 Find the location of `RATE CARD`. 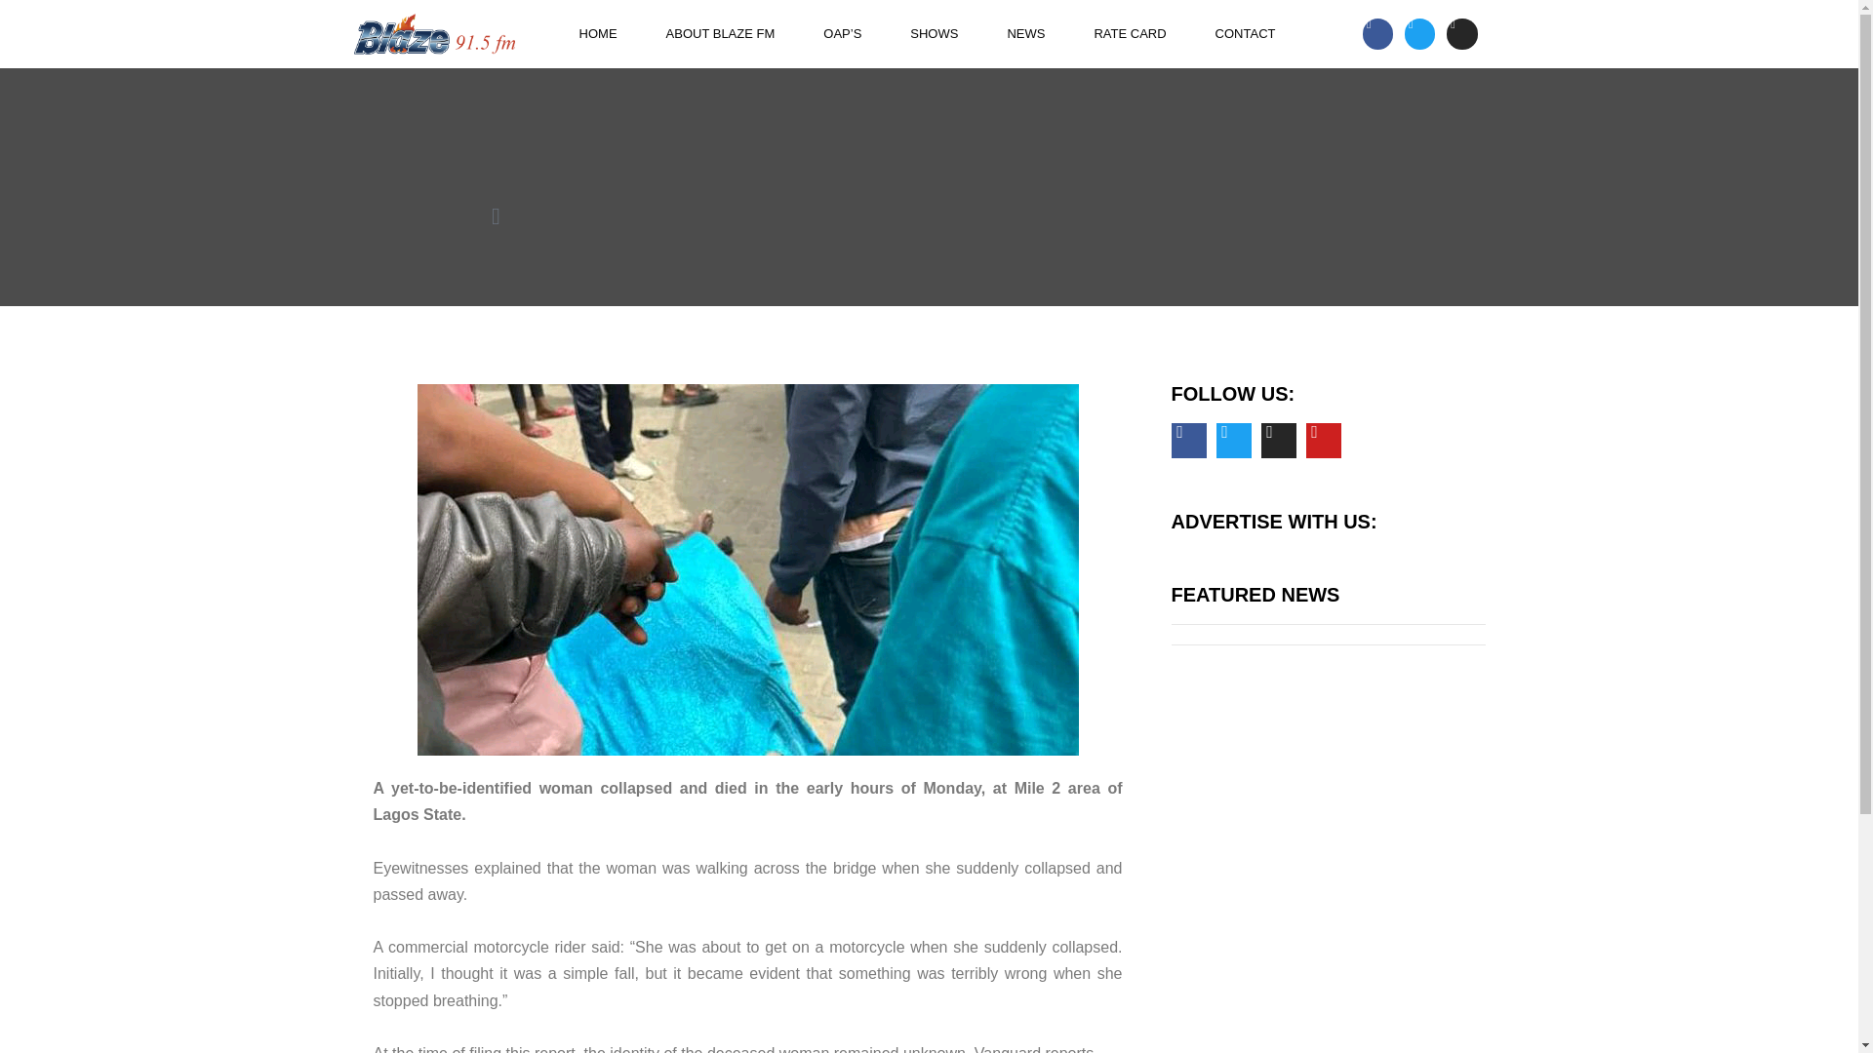

RATE CARD is located at coordinates (1130, 33).